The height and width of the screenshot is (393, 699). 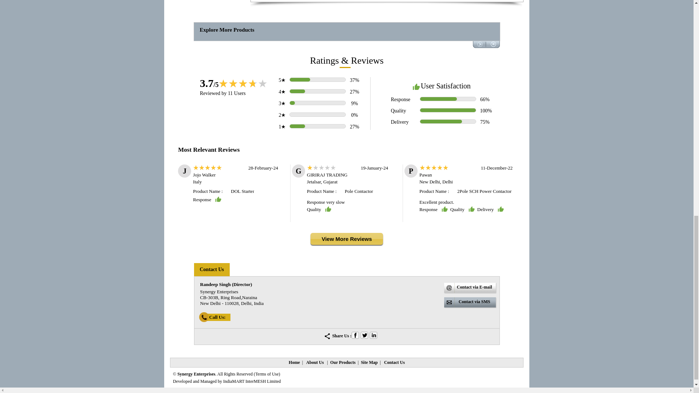 What do you see at coordinates (209, 83) in the screenshot?
I see `3.7 out of 5 Votes` at bounding box center [209, 83].